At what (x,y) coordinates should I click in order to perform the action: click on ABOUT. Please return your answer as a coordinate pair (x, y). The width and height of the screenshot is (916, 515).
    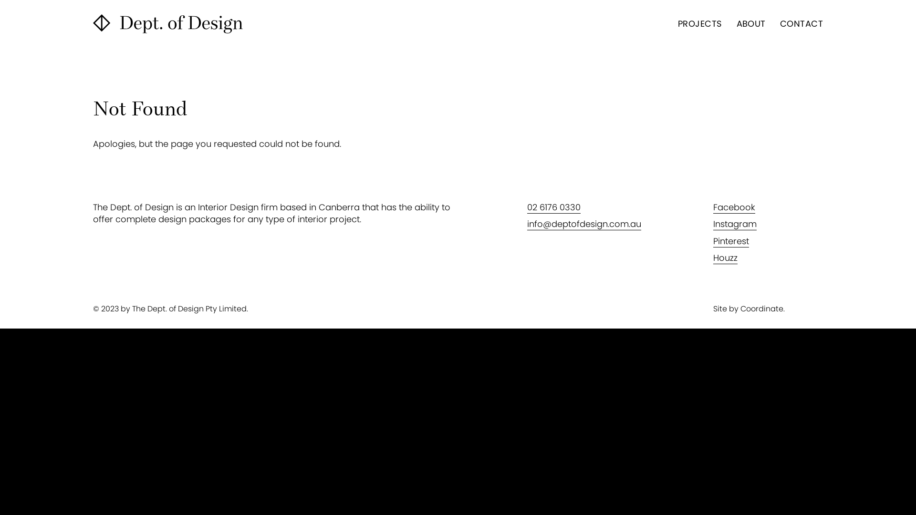
    Looking at the image, I should click on (751, 24).